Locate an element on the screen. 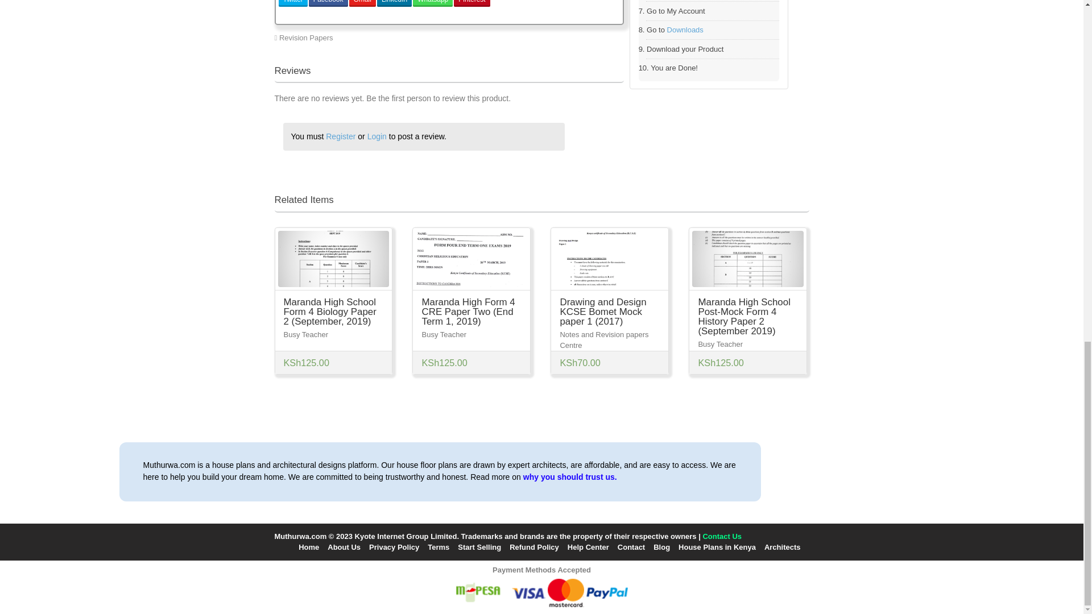 The width and height of the screenshot is (1092, 614). Revision Papers is located at coordinates (306, 38).